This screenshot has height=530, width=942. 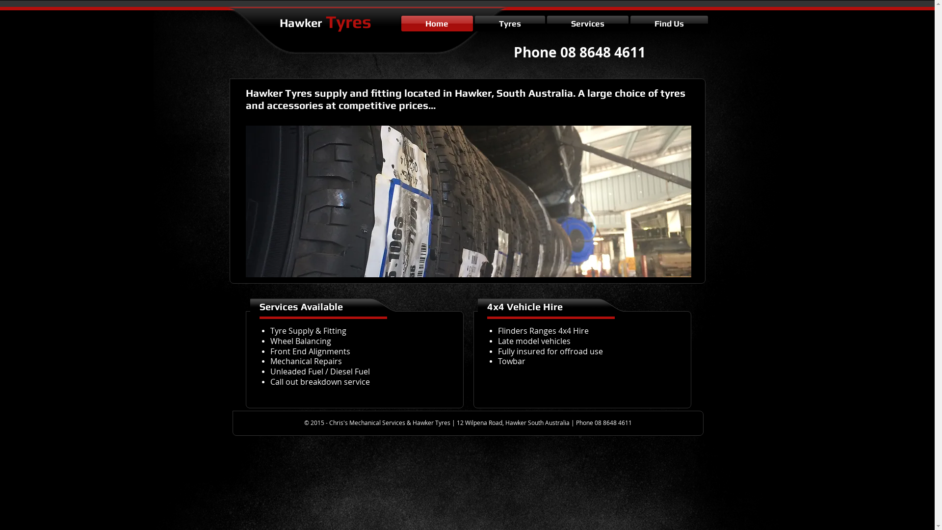 I want to click on Home, so click(x=438, y=24).